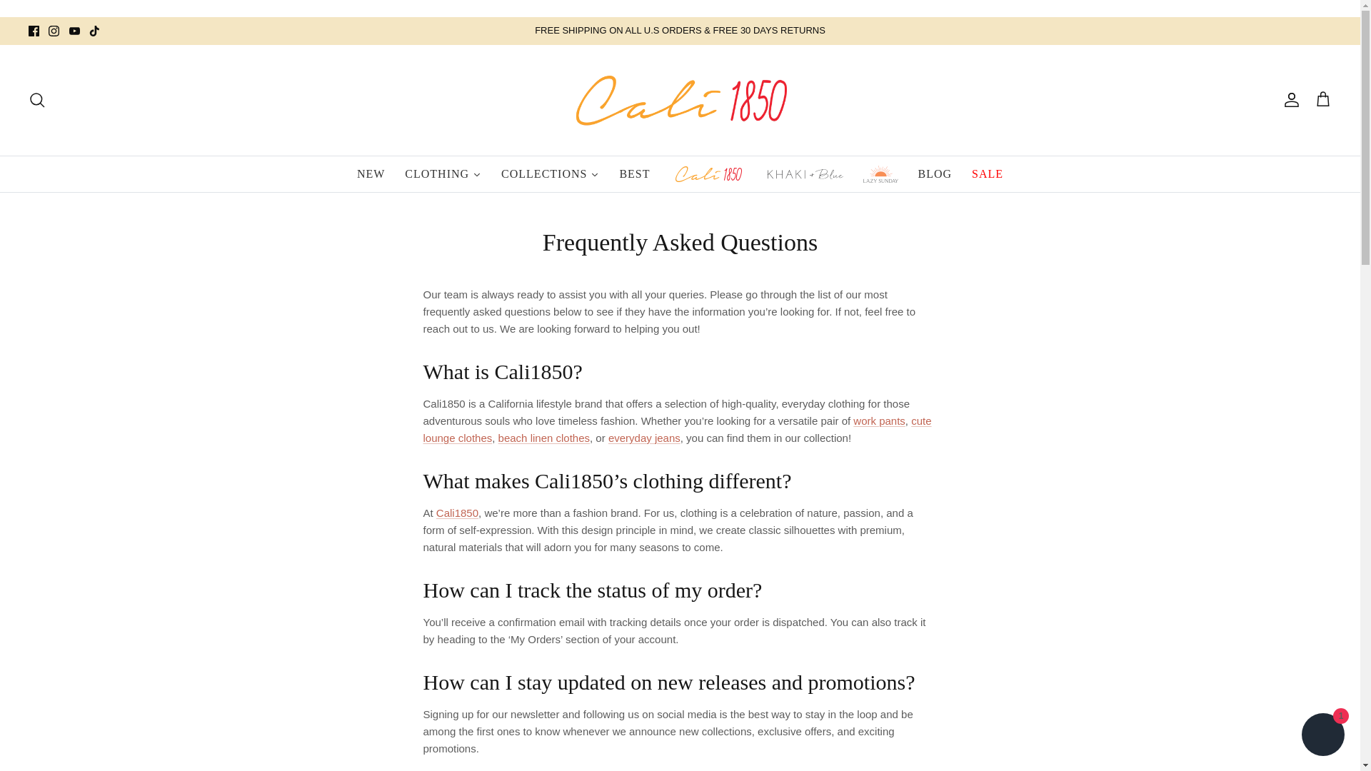  What do you see at coordinates (1288, 100) in the screenshot?
I see `Account` at bounding box center [1288, 100].